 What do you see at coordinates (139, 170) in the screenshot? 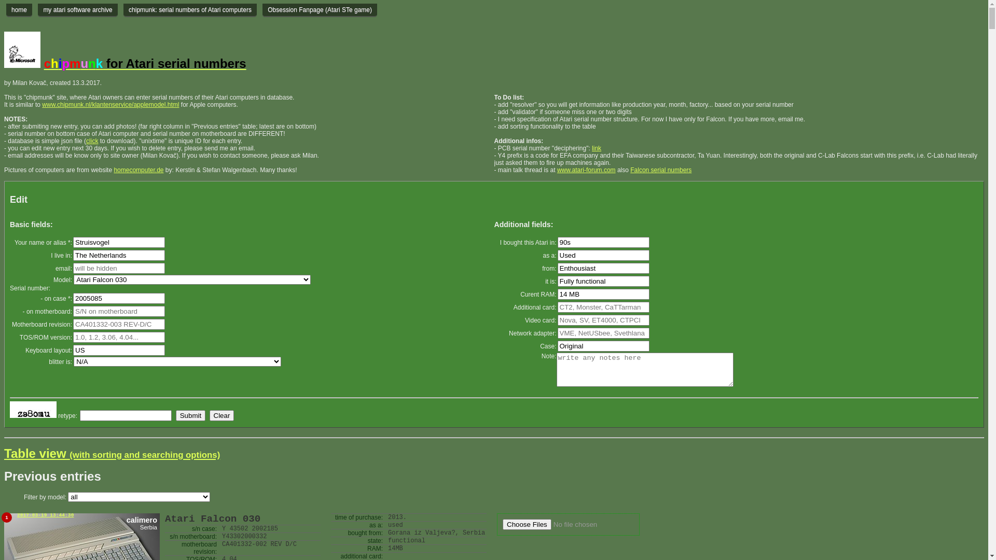
I see `homecomputer.de` at bounding box center [139, 170].